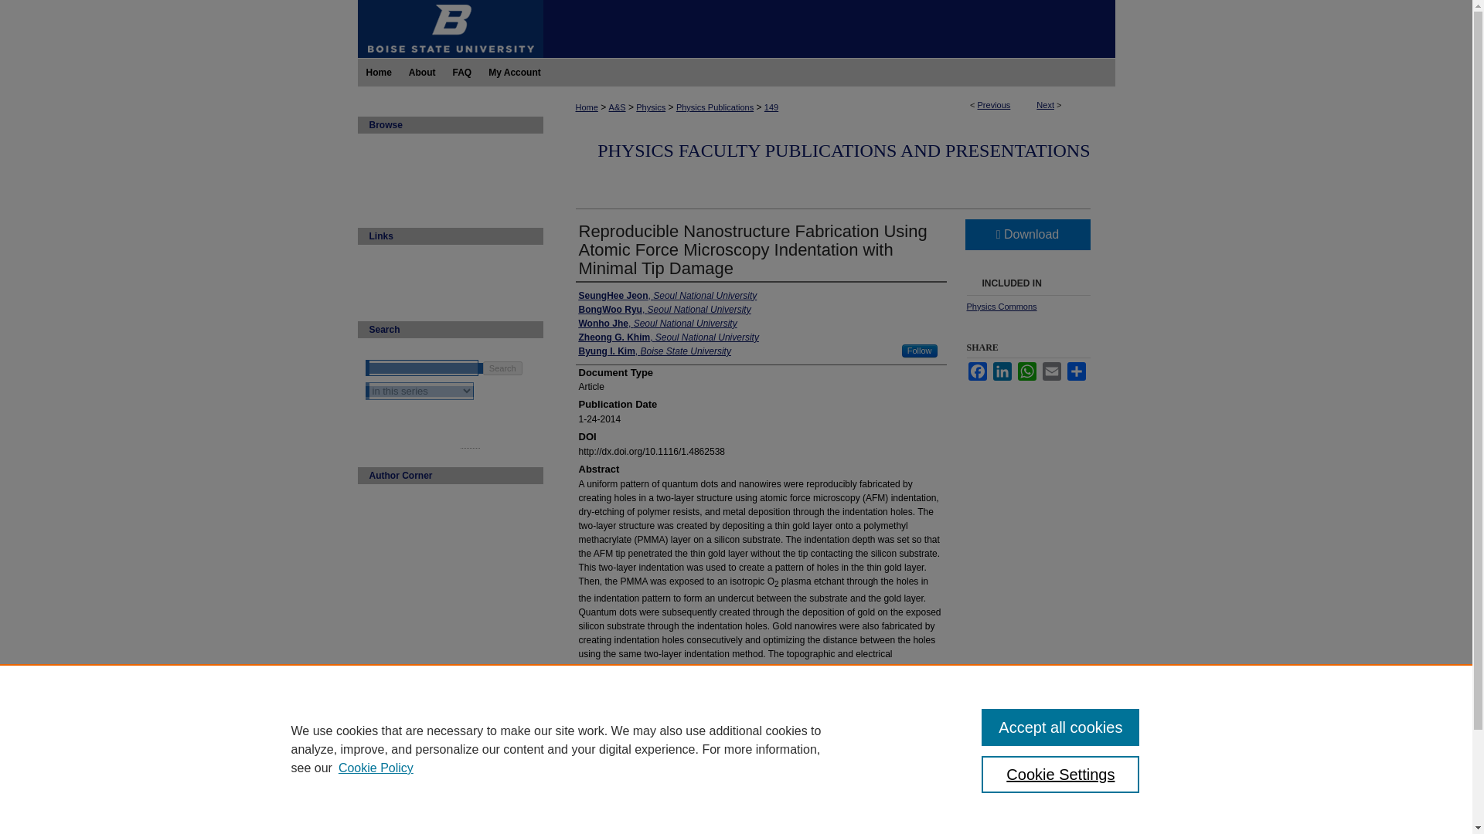 The height and width of the screenshot is (834, 1484). I want to click on Follow, so click(920, 351).